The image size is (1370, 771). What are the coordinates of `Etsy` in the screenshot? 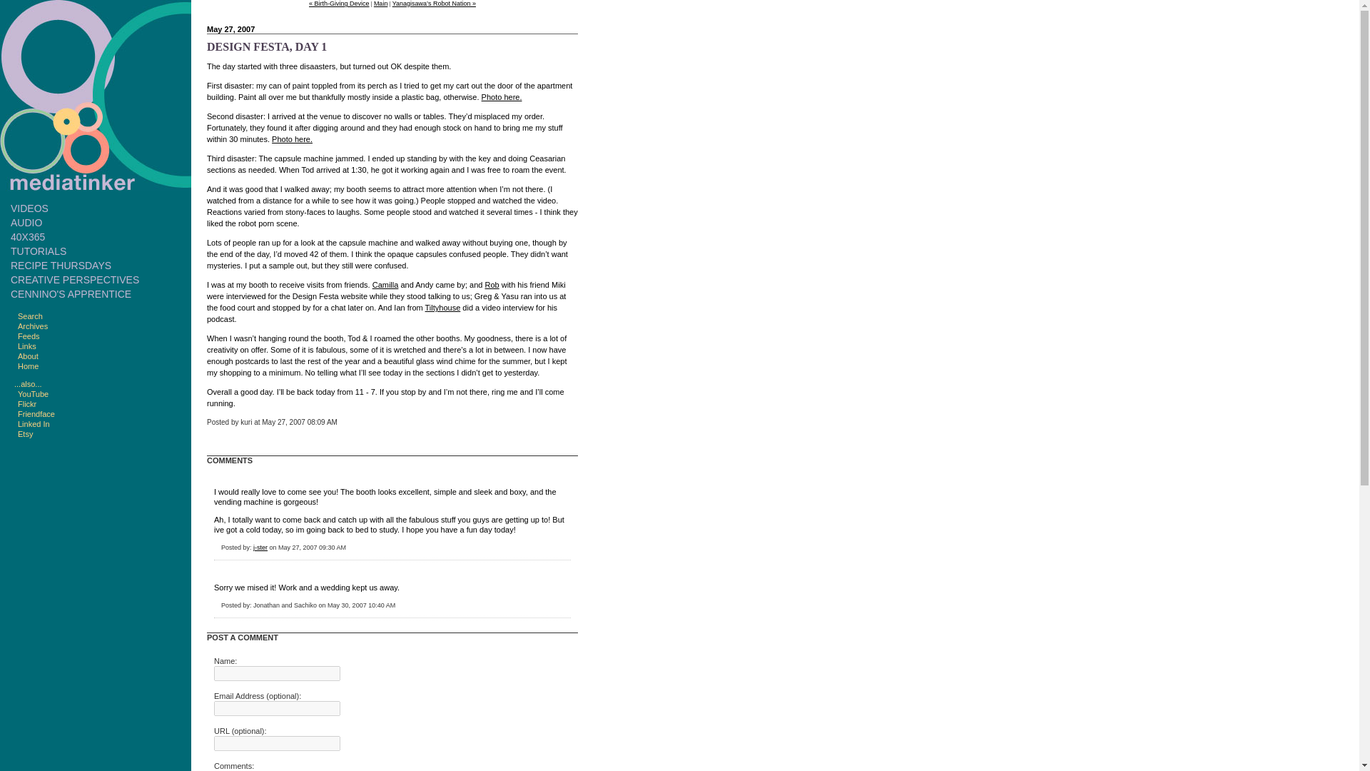 It's located at (23, 434).